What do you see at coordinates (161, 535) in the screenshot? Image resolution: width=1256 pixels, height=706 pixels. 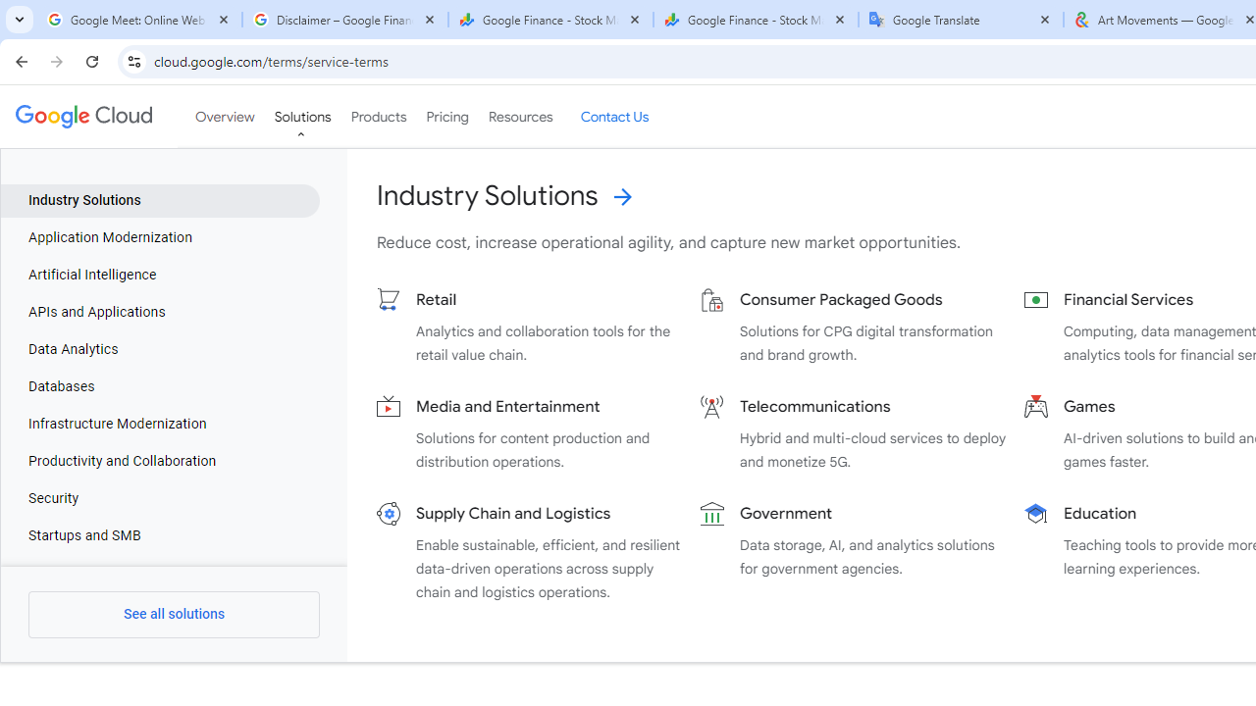 I see `Startups and SMB` at bounding box center [161, 535].